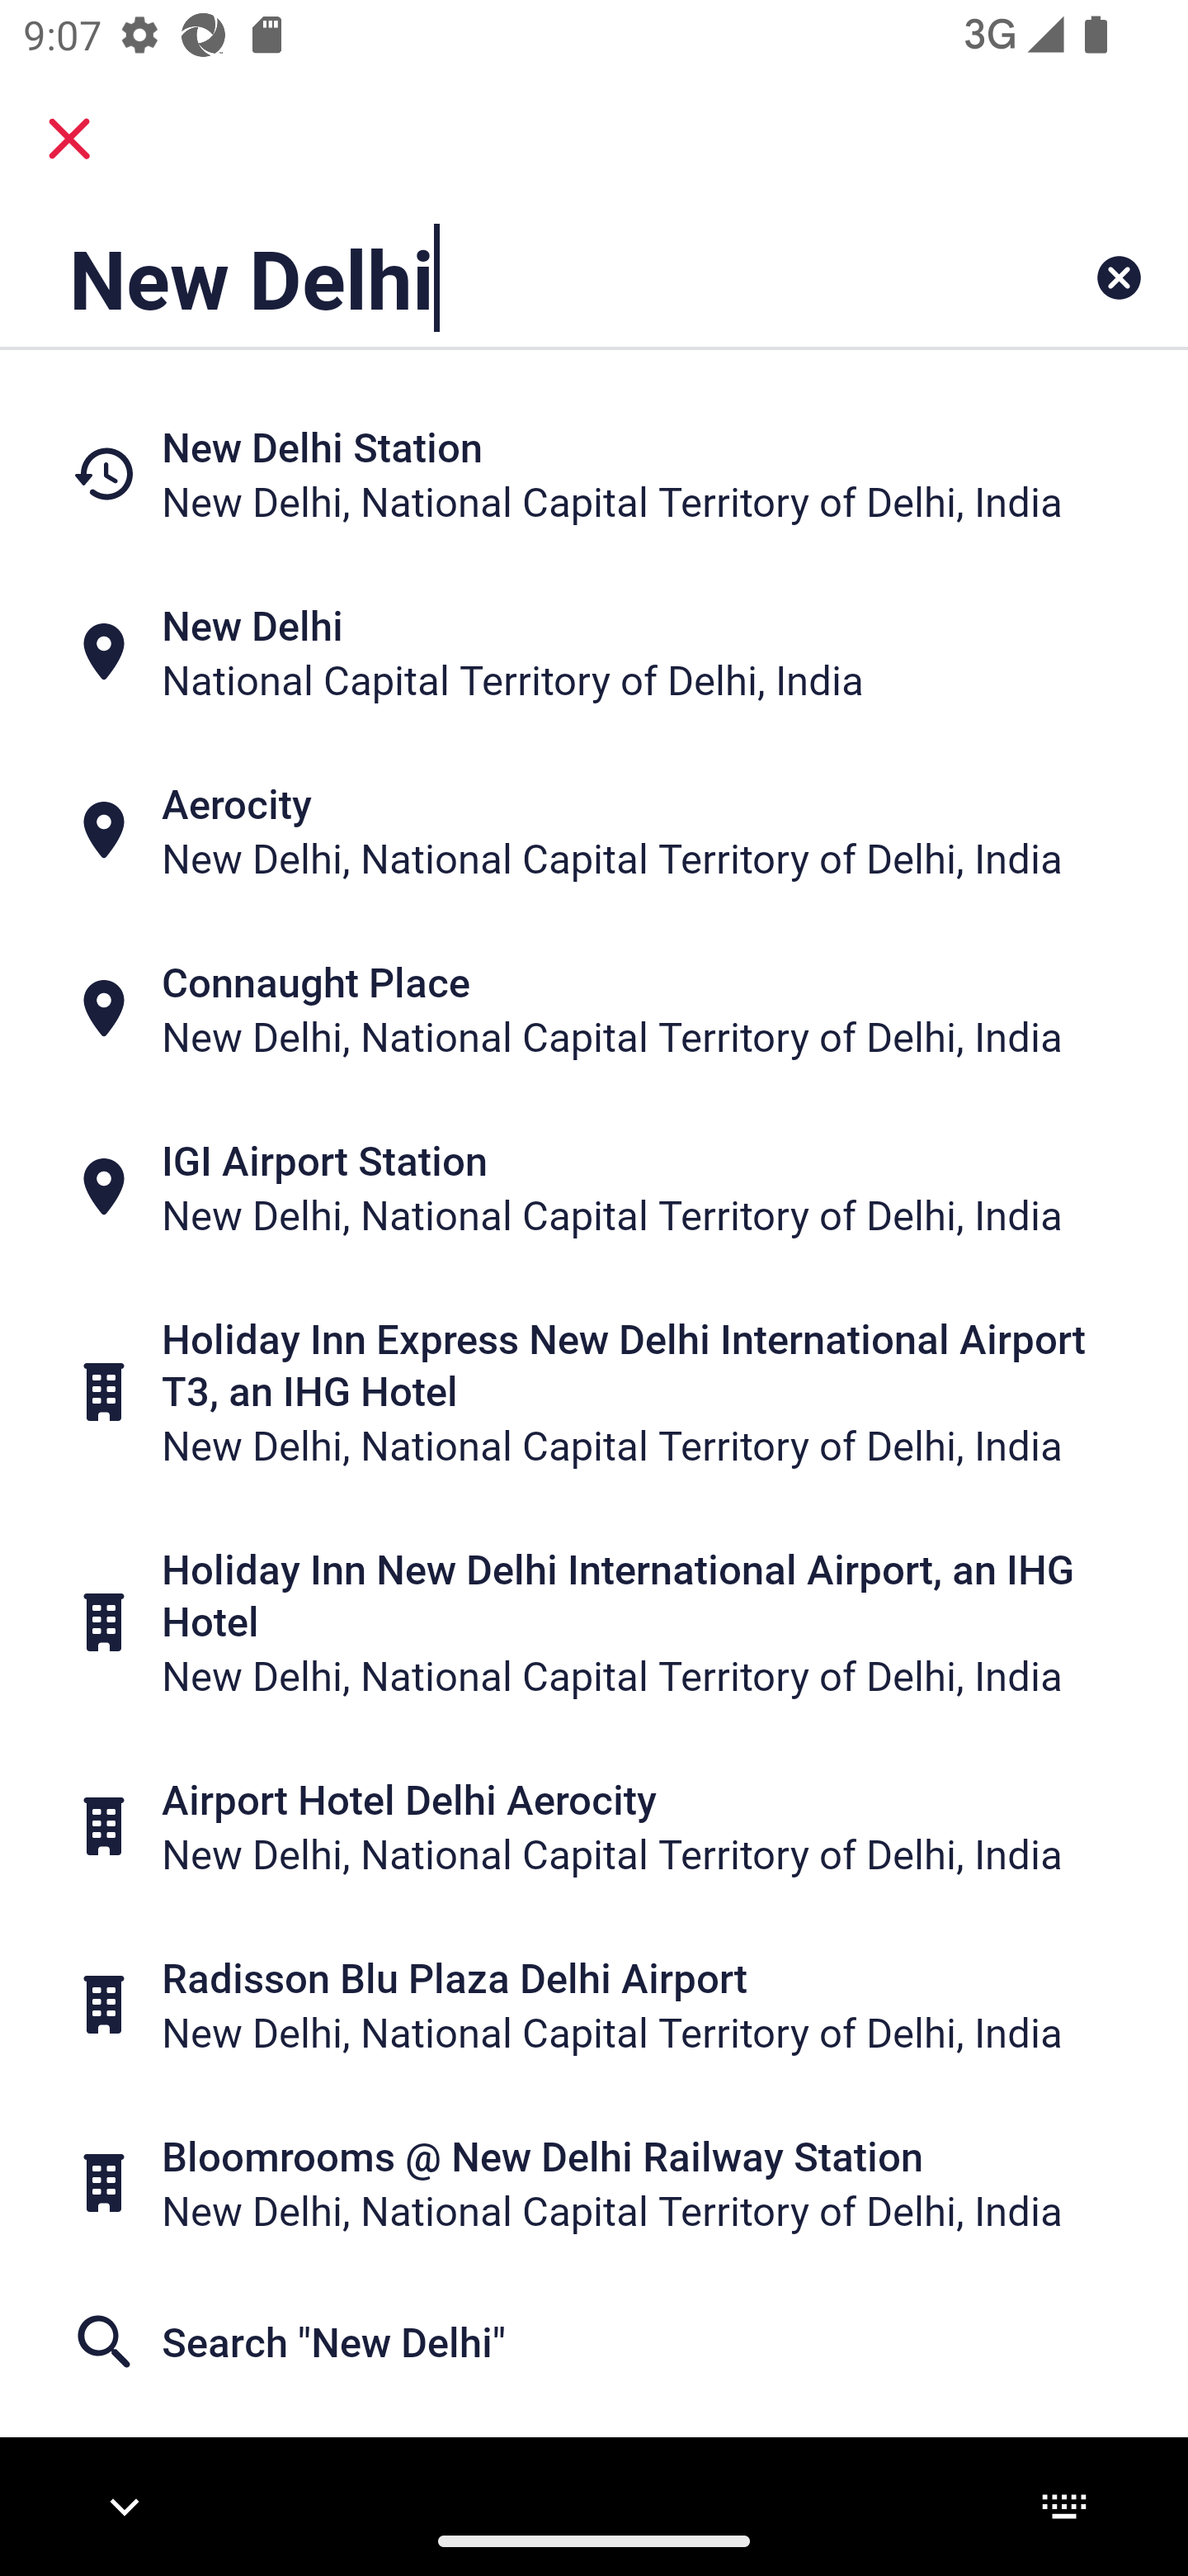 The image size is (1188, 2576). I want to click on close., so click(69, 139).